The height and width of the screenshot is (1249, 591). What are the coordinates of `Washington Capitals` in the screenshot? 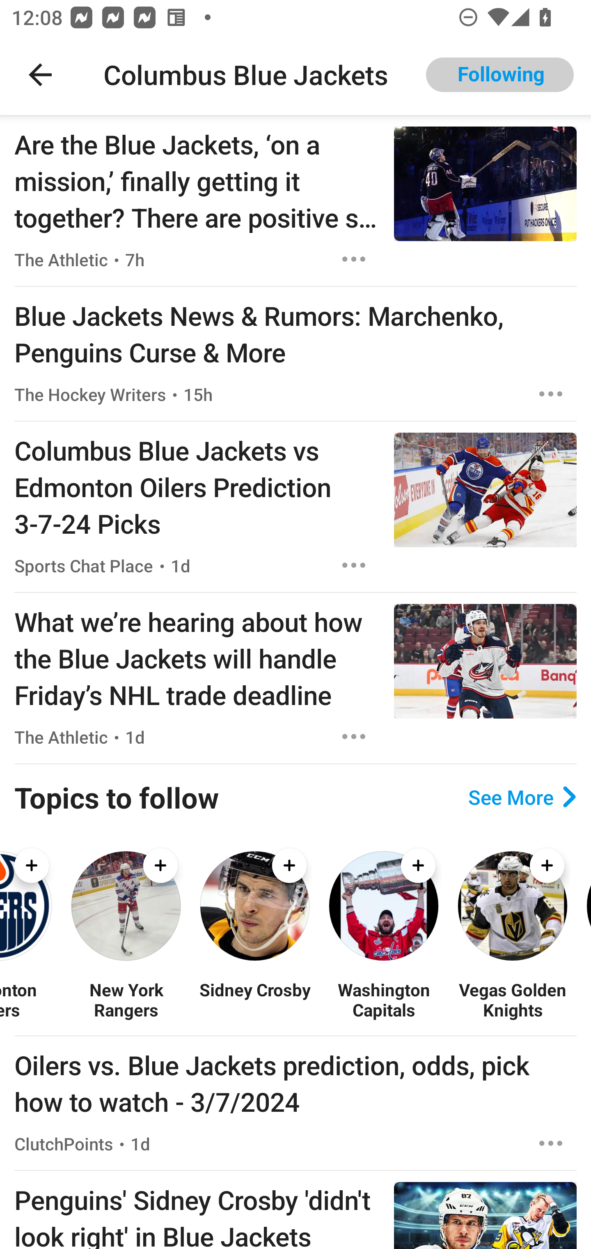 It's located at (383, 1000).